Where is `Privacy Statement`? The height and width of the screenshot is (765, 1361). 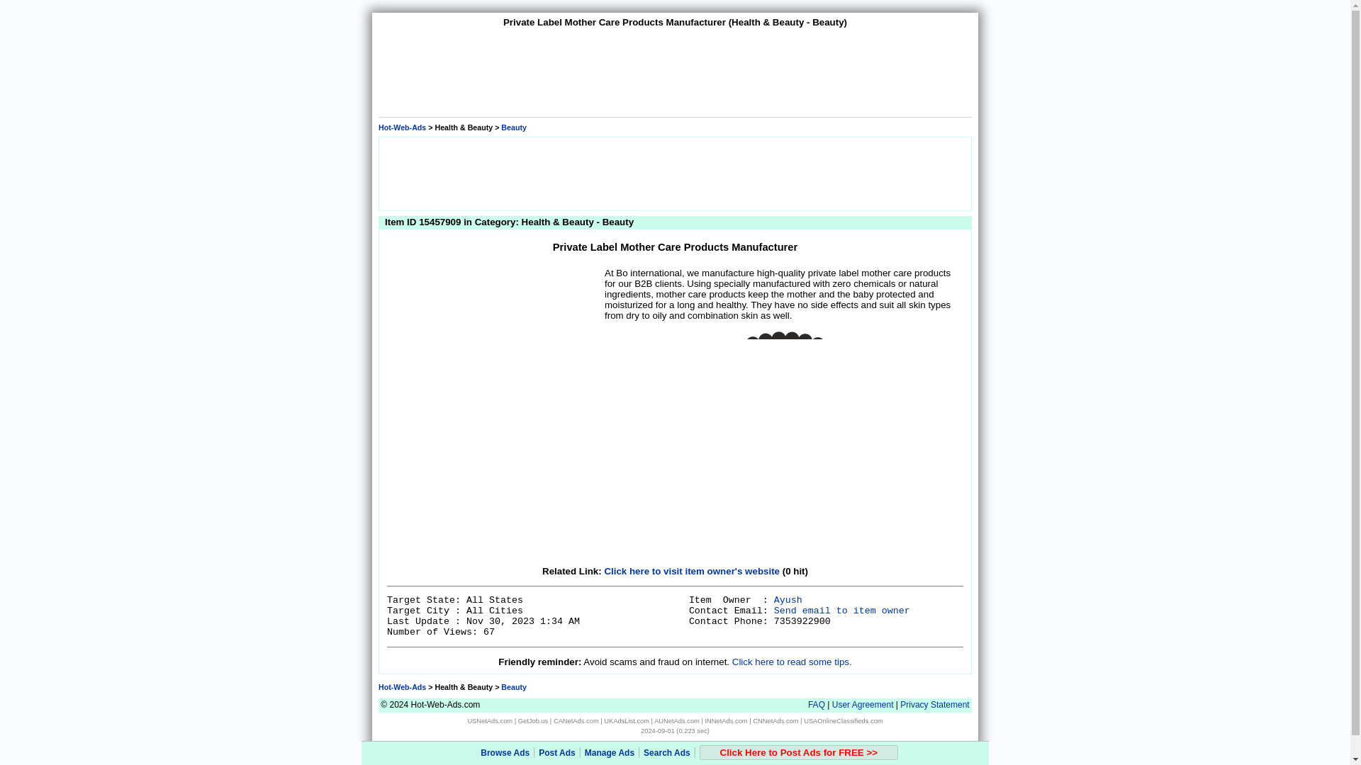 Privacy Statement is located at coordinates (934, 705).